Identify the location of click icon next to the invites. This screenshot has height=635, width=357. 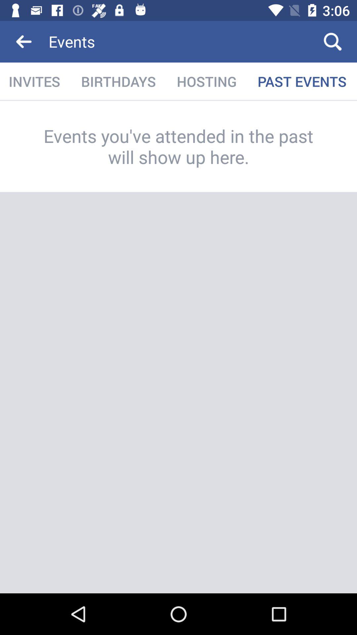
(118, 81).